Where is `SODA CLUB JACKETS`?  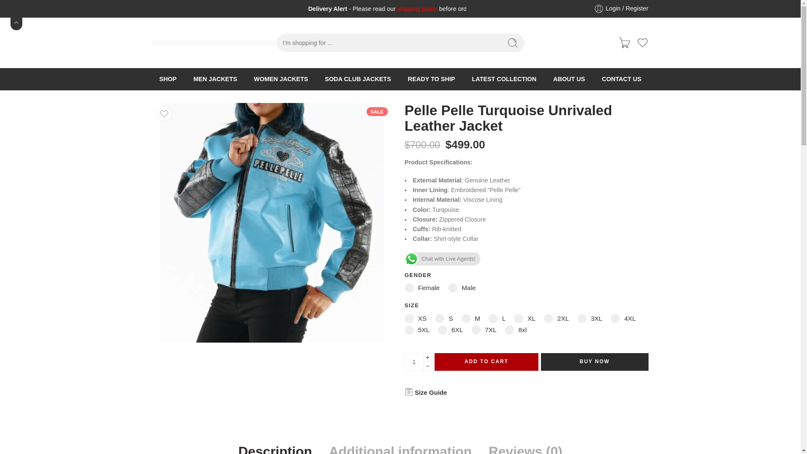 SODA CLUB JACKETS is located at coordinates (358, 79).